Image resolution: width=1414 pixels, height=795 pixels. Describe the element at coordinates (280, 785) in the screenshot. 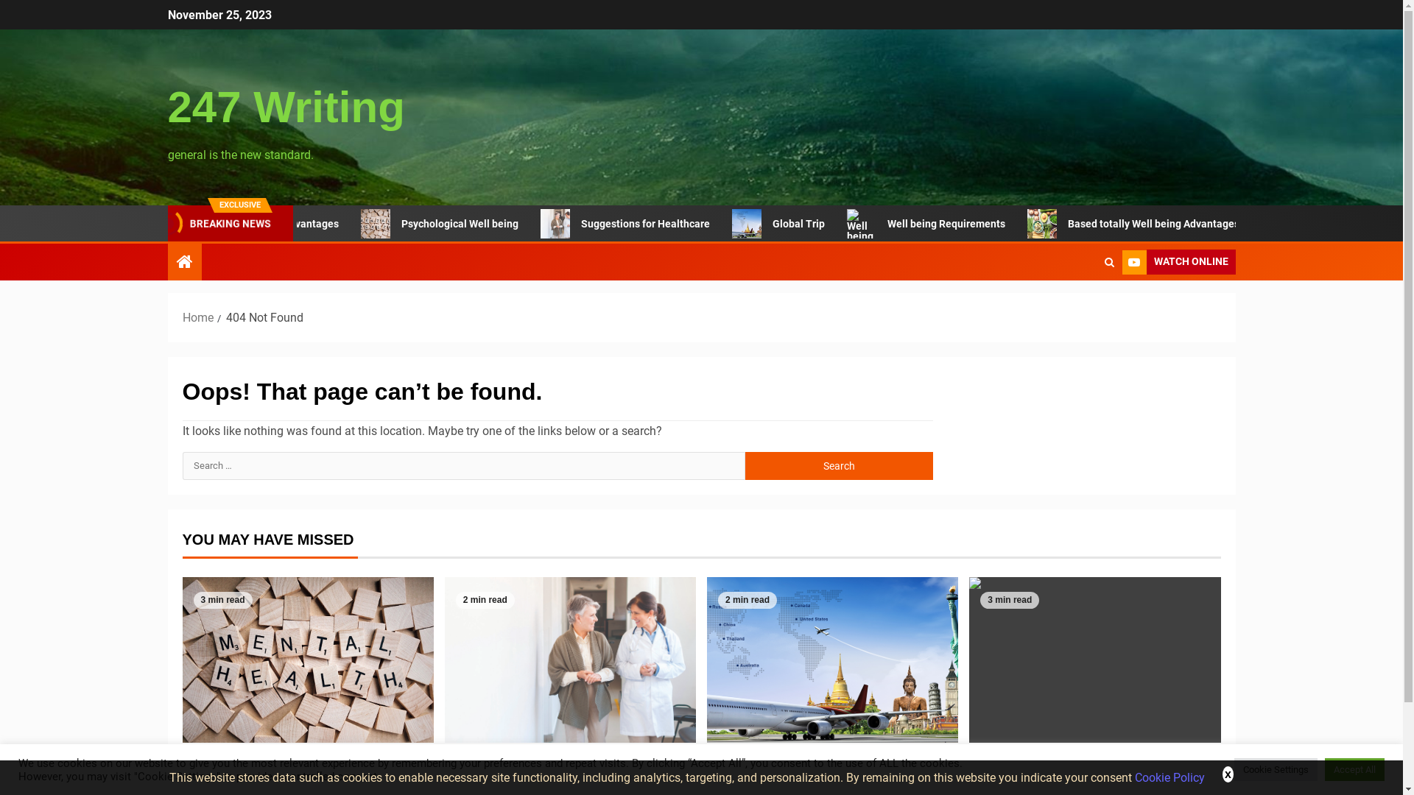

I see `Psychological Well being` at that location.